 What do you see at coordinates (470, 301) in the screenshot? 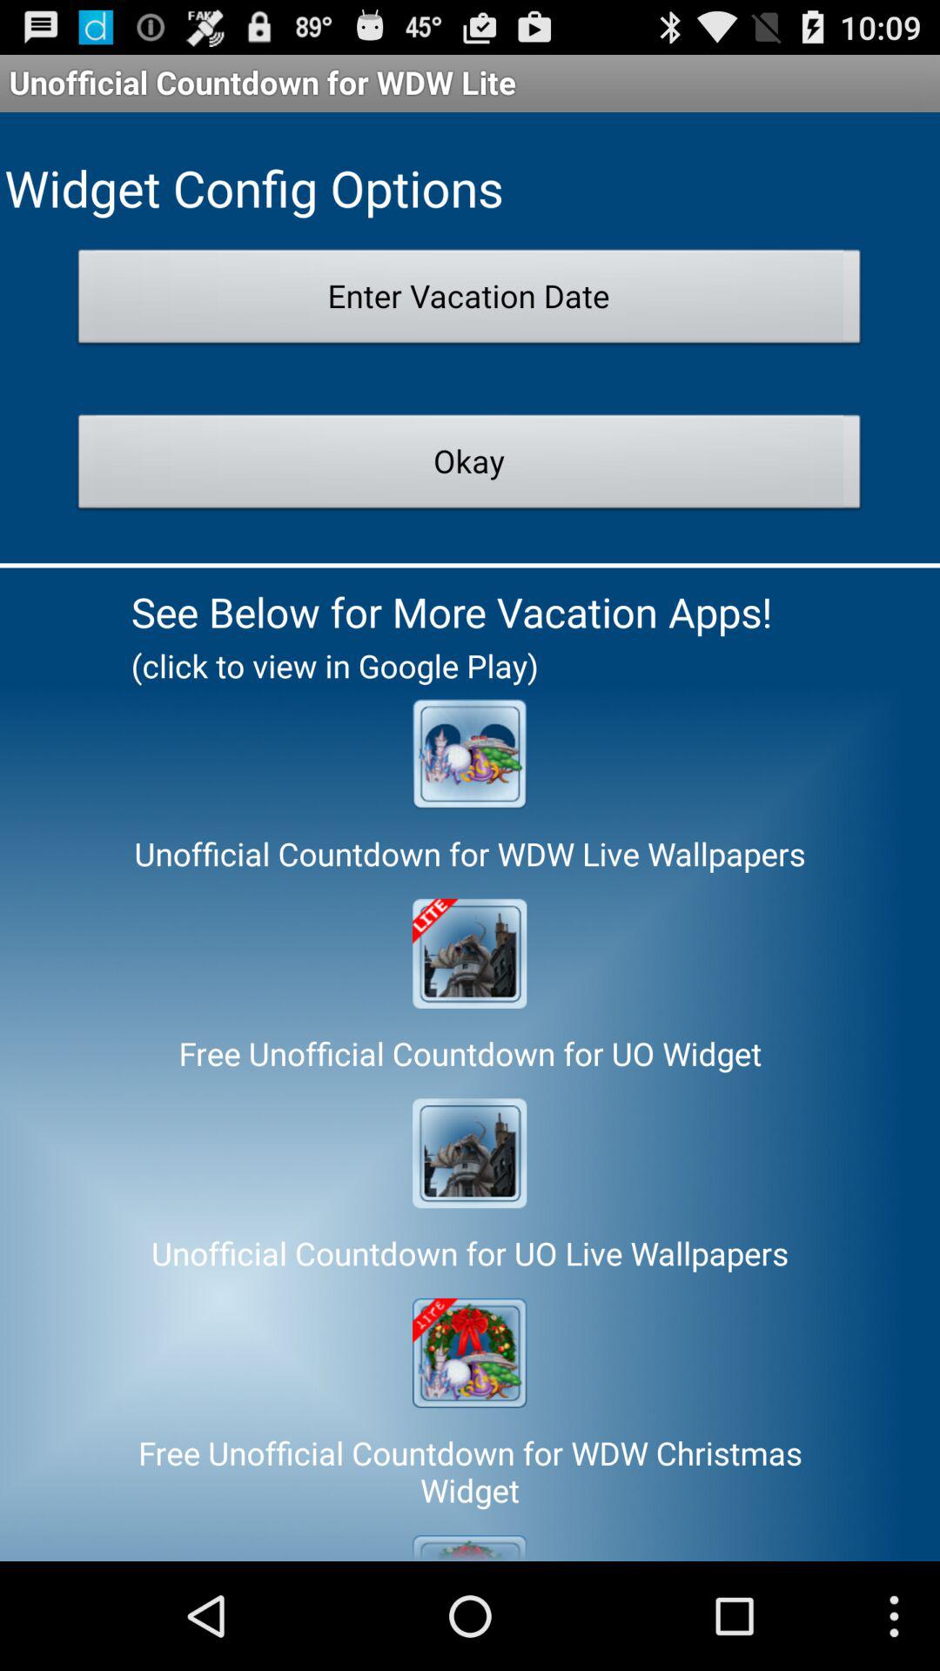
I see `flip until enter vacation date item` at bounding box center [470, 301].